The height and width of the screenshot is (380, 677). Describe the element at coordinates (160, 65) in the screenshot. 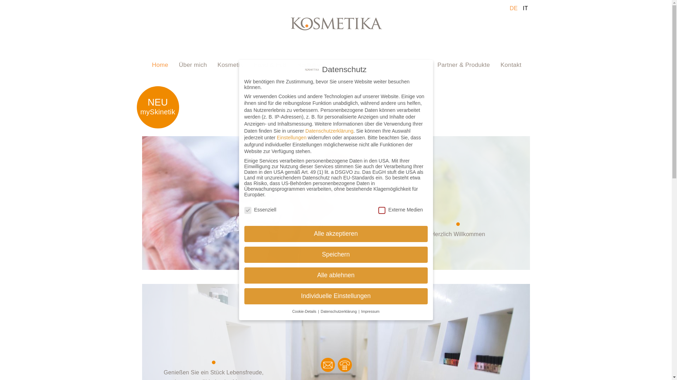

I see `Home` at that location.